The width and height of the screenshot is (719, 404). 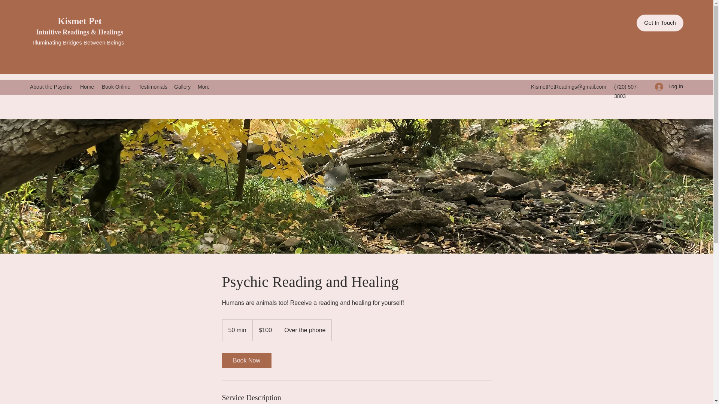 What do you see at coordinates (51, 87) in the screenshot?
I see `About the Psychic` at bounding box center [51, 87].